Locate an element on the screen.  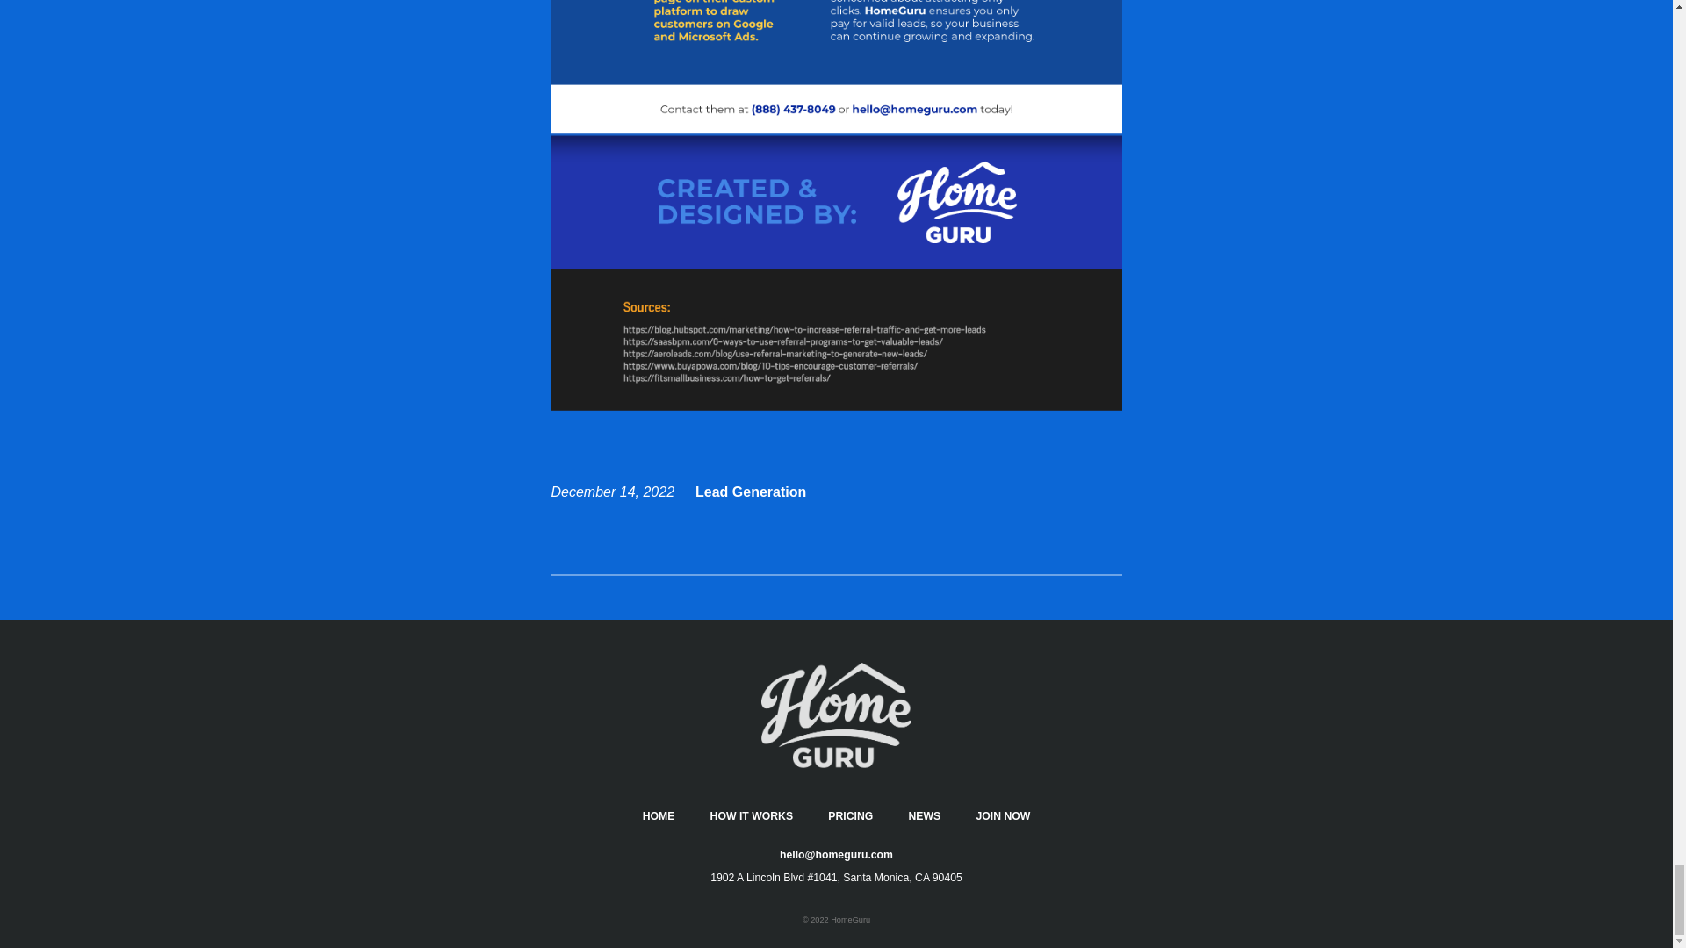
NEWS is located at coordinates (924, 816).